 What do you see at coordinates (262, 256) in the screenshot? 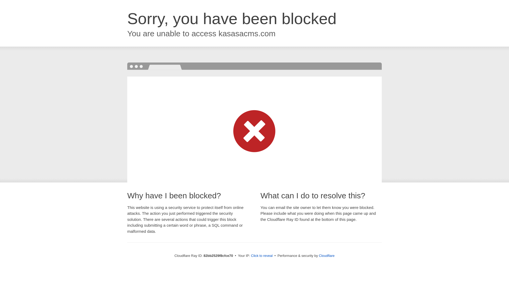
I see `Click to reveal` at bounding box center [262, 256].